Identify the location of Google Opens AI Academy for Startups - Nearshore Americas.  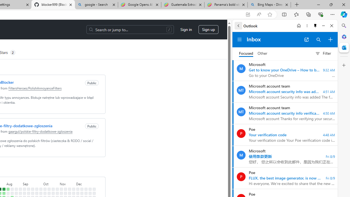
(139, 5).